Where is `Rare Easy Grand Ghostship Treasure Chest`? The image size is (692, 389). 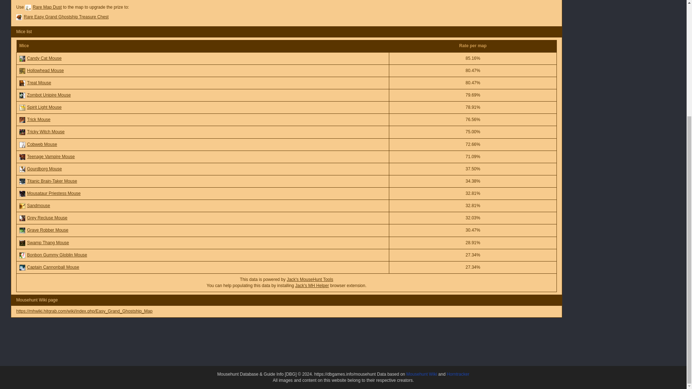 Rare Easy Grand Ghostship Treasure Chest is located at coordinates (19, 17).